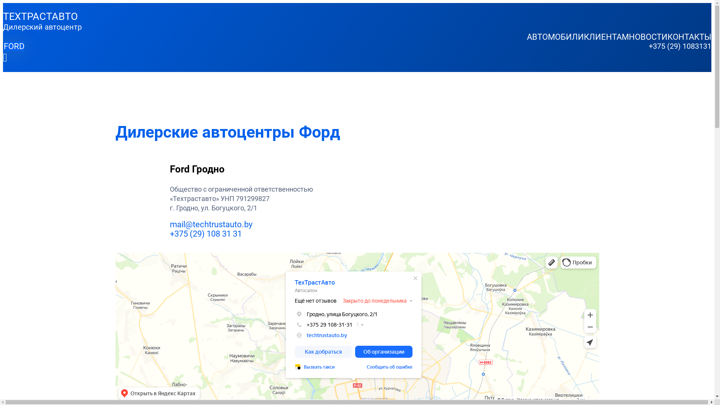  What do you see at coordinates (14, 46) in the screenshot?
I see `FORD` at bounding box center [14, 46].